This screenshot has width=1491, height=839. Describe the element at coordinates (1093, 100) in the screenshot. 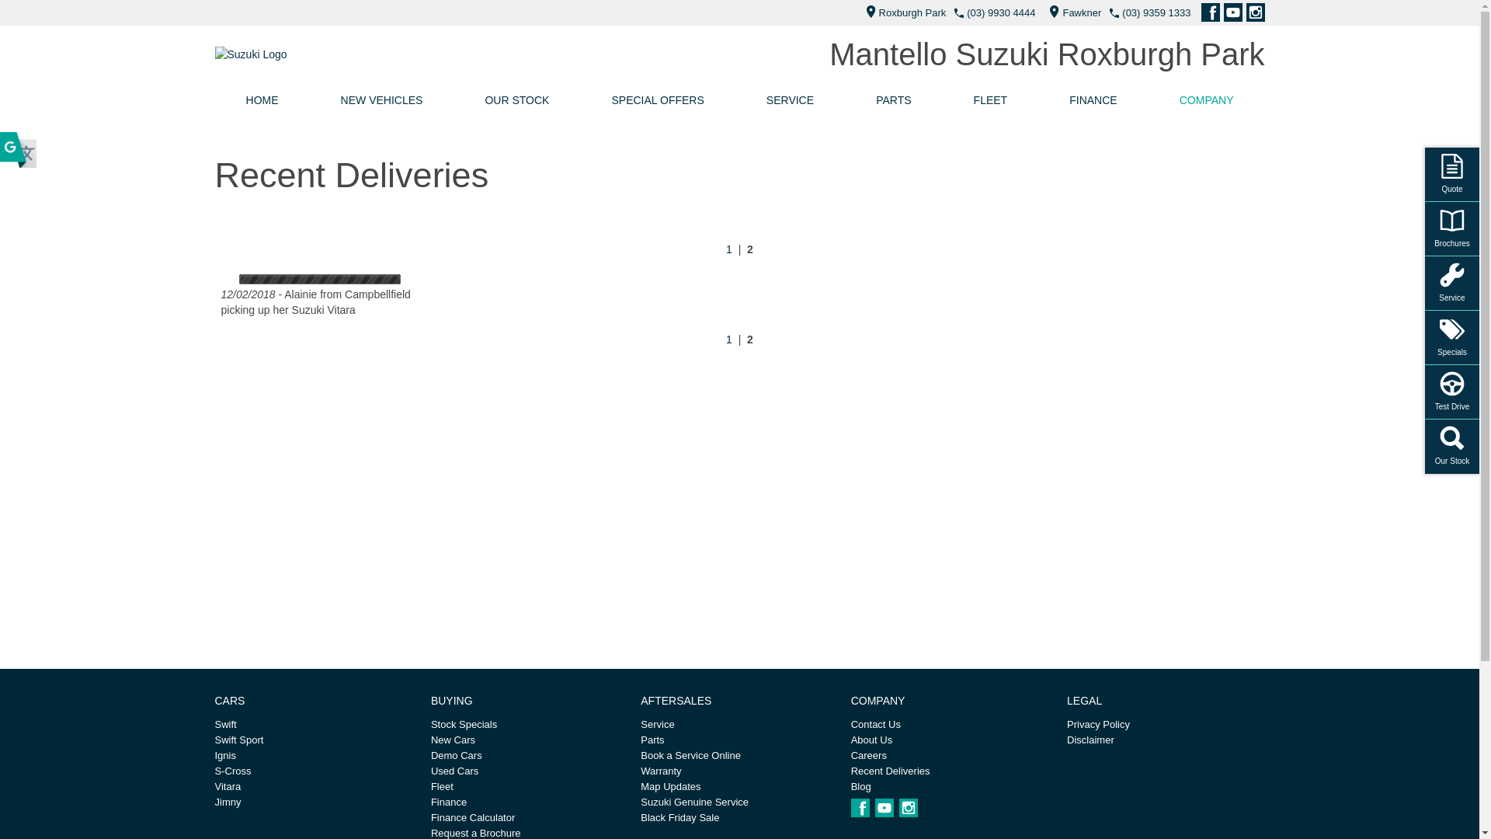

I see `FINANCE` at that location.